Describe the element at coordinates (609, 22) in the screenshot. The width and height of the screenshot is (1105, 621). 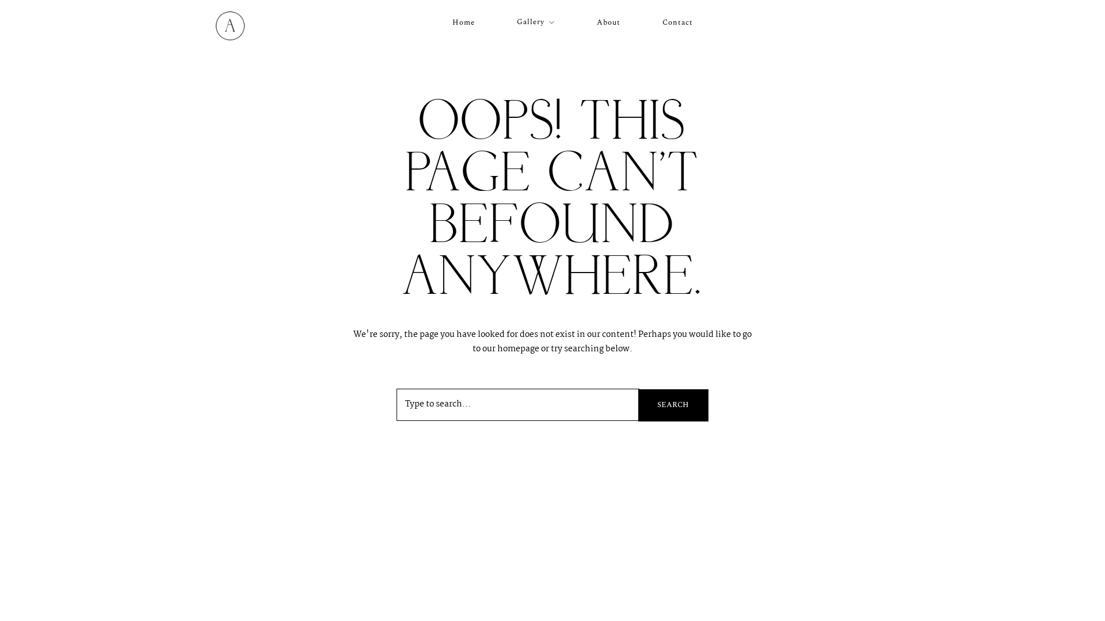
I see `About` at that location.